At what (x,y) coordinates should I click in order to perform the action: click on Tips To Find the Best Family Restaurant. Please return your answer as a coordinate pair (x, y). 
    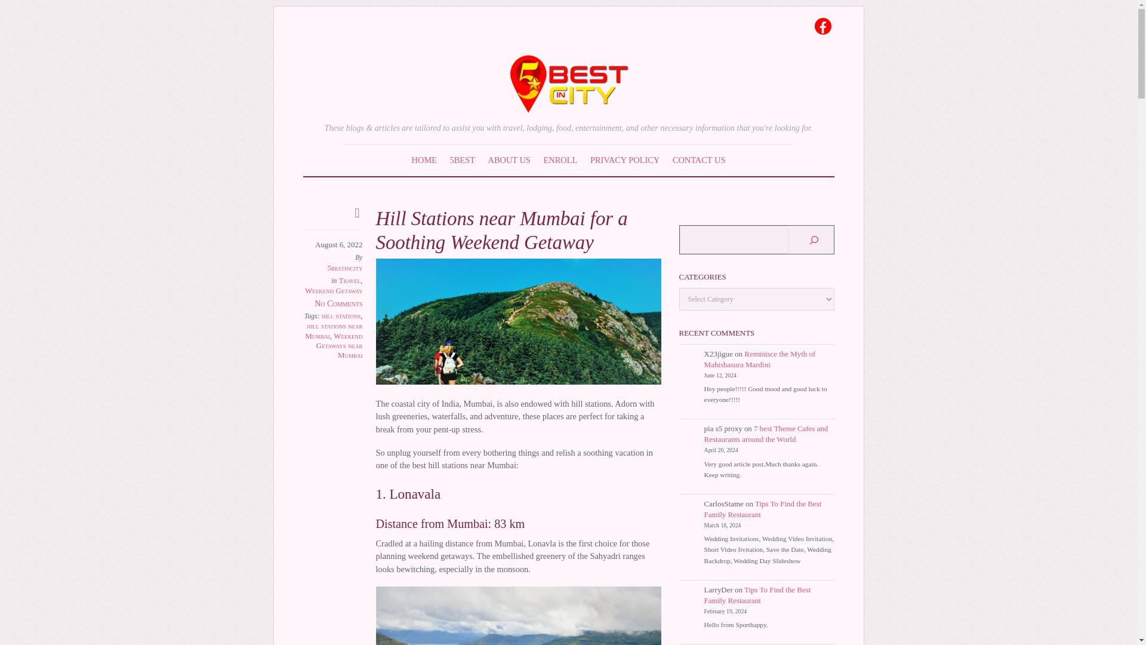
    Looking at the image, I should click on (763, 509).